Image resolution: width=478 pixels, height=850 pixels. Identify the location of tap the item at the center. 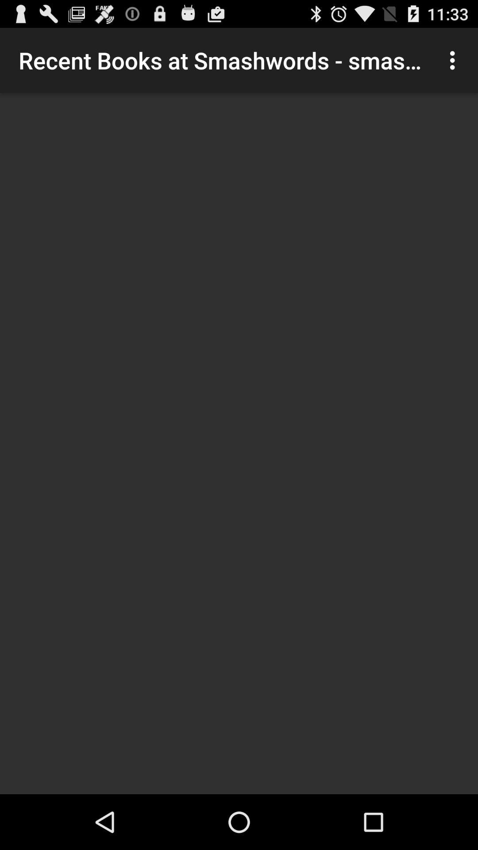
(239, 444).